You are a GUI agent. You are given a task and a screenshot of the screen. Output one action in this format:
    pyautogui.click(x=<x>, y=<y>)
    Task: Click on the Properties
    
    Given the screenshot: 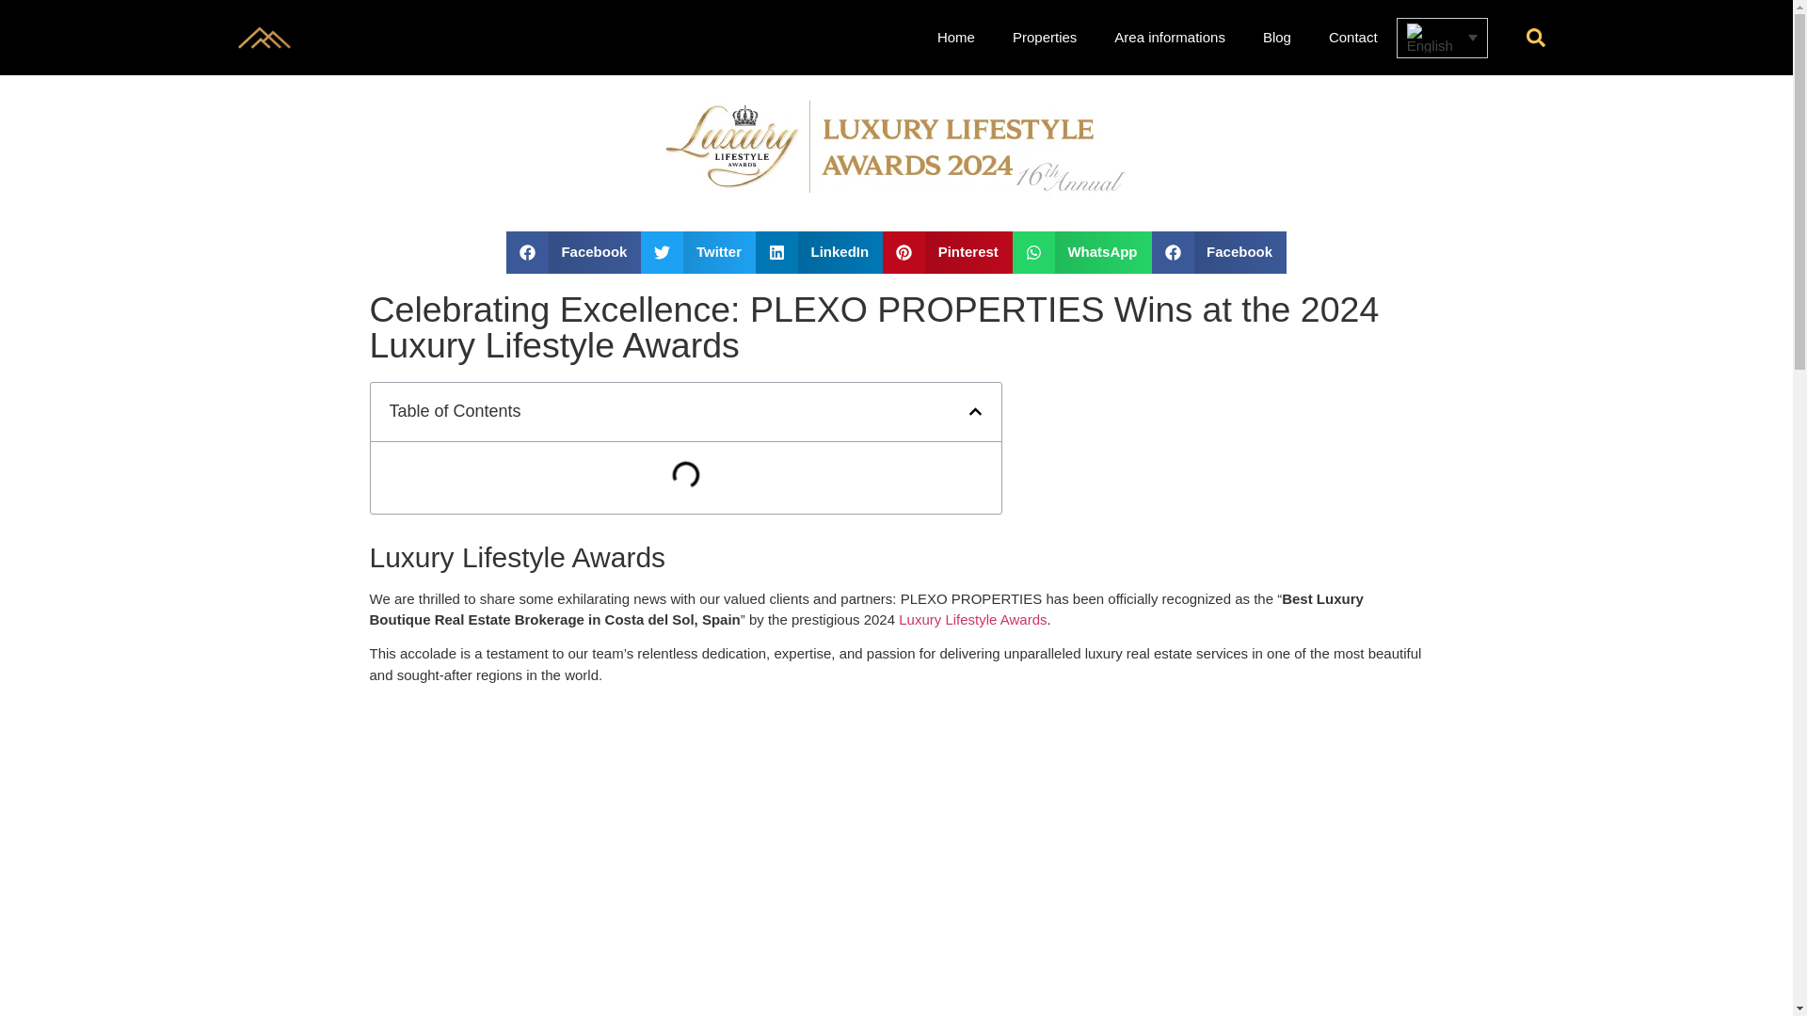 What is the action you would take?
    pyautogui.click(x=1045, y=38)
    